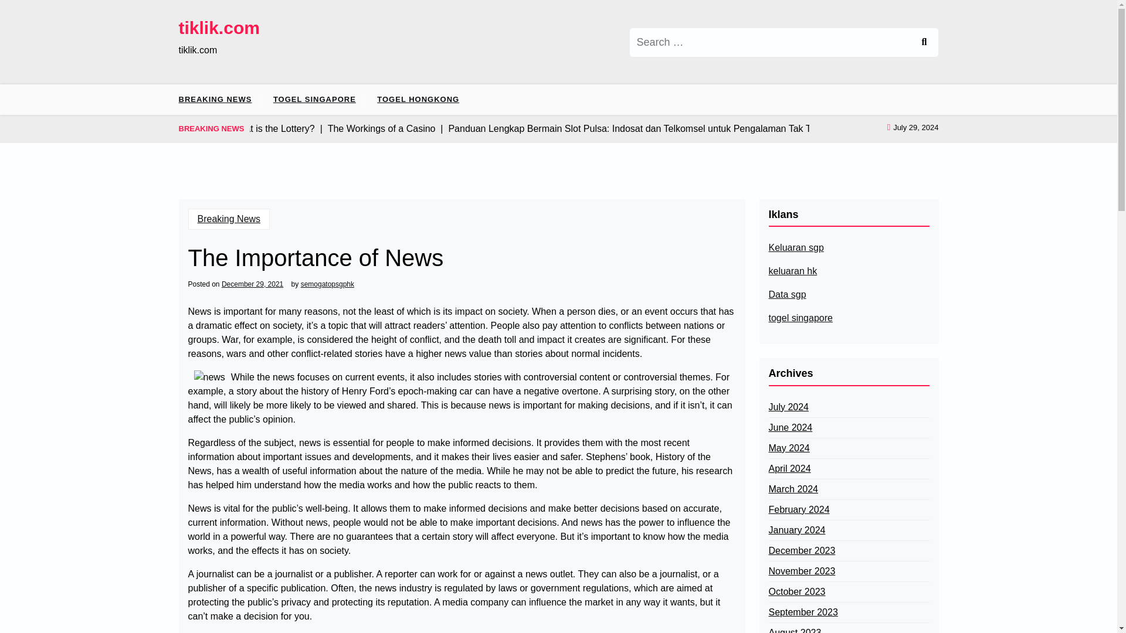 This screenshot has height=633, width=1126. Describe the element at coordinates (794, 629) in the screenshot. I see `August 2023` at that location.